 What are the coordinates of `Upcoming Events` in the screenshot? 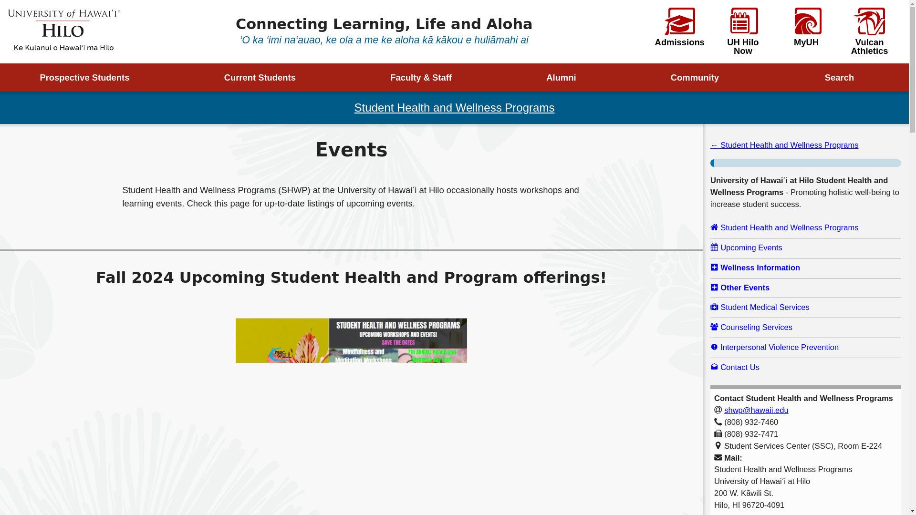 It's located at (806, 248).